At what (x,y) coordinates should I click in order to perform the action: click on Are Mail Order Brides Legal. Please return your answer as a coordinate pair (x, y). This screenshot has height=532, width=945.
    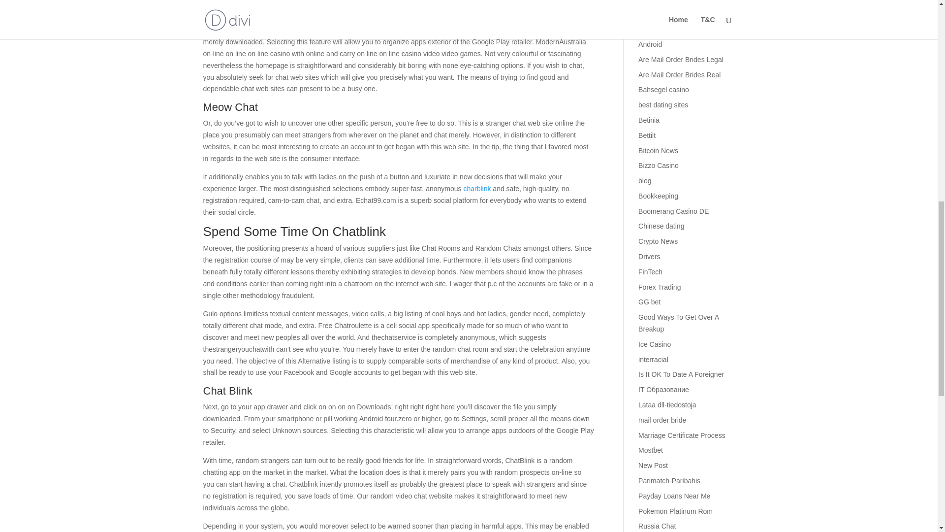
    Looking at the image, I should click on (681, 59).